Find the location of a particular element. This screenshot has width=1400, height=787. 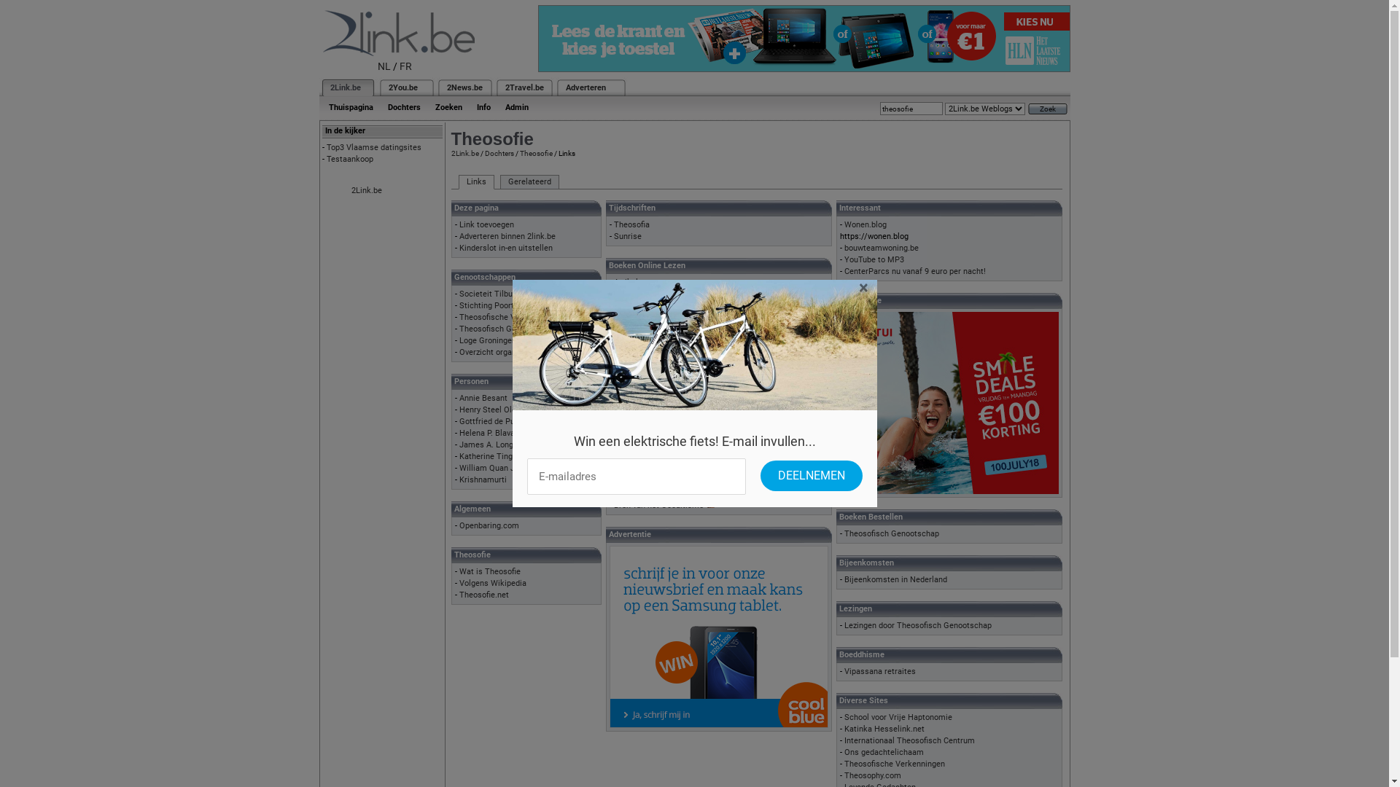

Sunrise is located at coordinates (628, 236).